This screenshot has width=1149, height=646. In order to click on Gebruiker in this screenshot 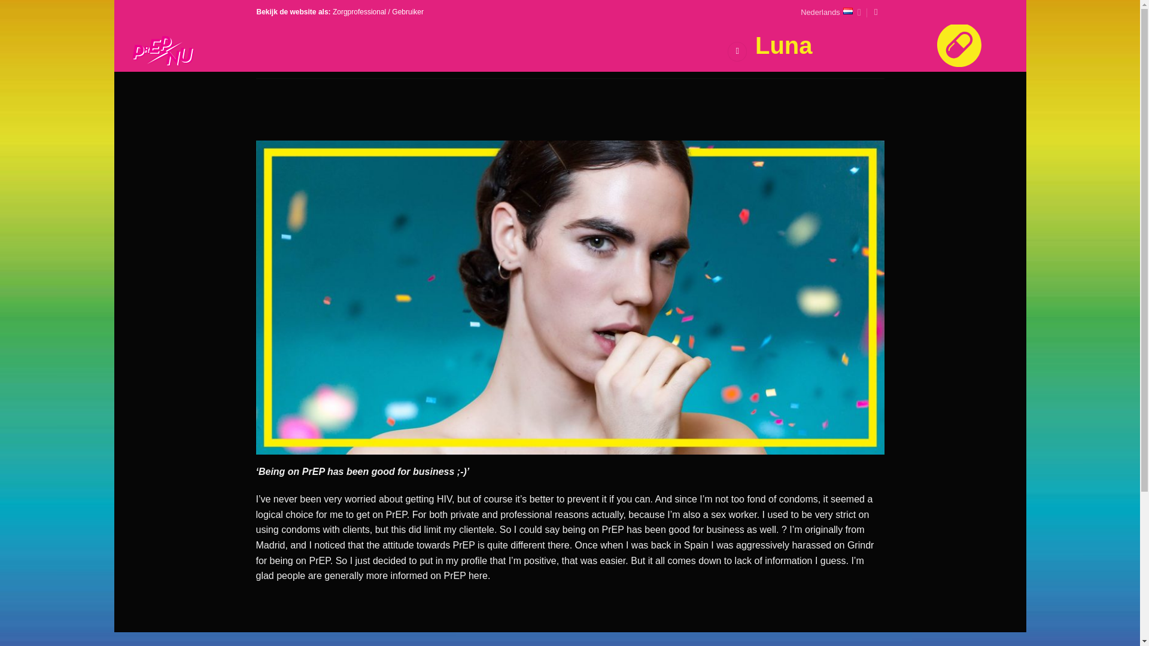, I will do `click(408, 12)`.